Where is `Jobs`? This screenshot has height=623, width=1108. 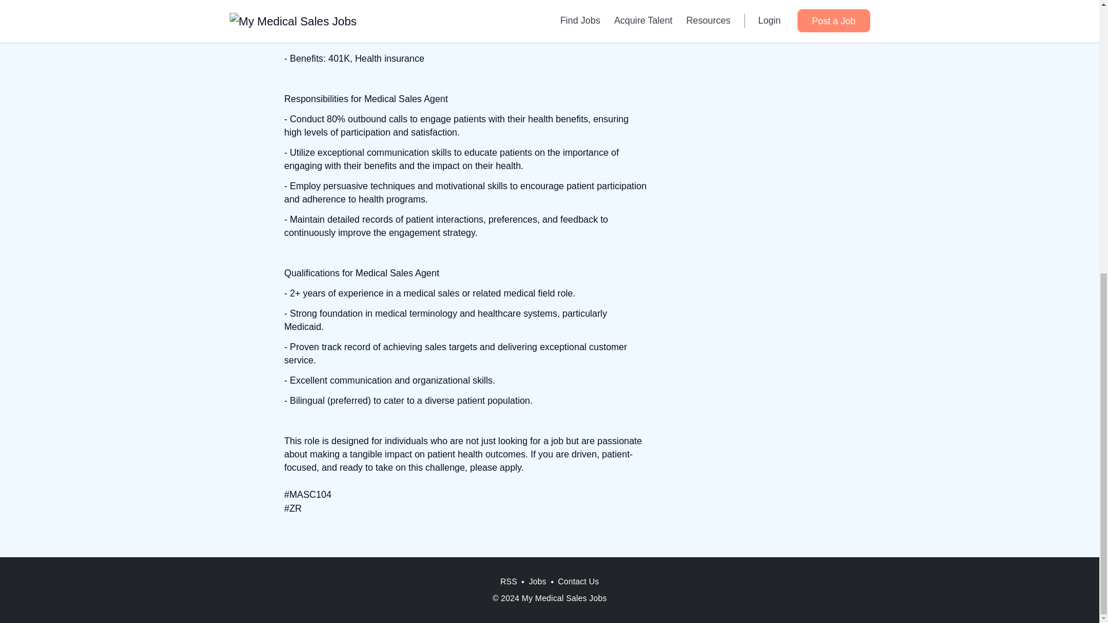 Jobs is located at coordinates (537, 581).